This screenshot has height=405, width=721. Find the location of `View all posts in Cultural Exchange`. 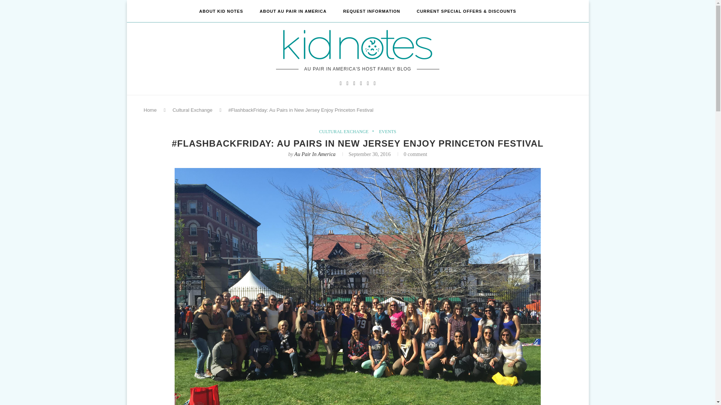

View all posts in Cultural Exchange is located at coordinates (345, 131).